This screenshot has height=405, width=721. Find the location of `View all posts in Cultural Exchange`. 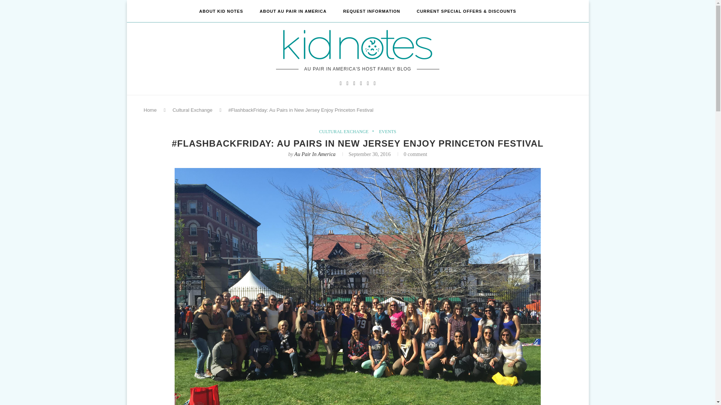

View all posts in Cultural Exchange is located at coordinates (345, 131).